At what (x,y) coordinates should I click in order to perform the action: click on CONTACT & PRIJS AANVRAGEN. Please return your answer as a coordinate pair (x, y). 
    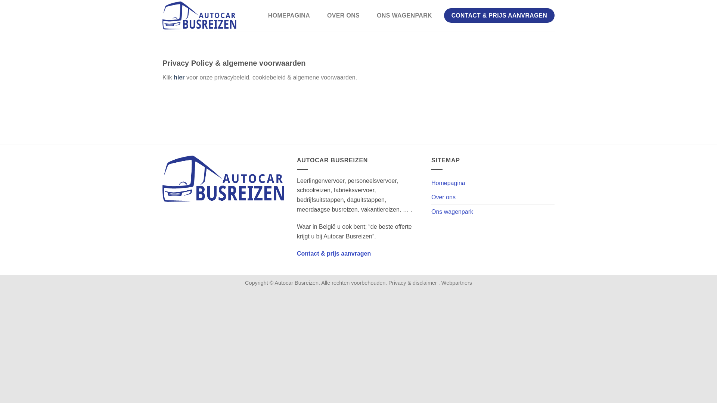
    Looking at the image, I should click on (499, 16).